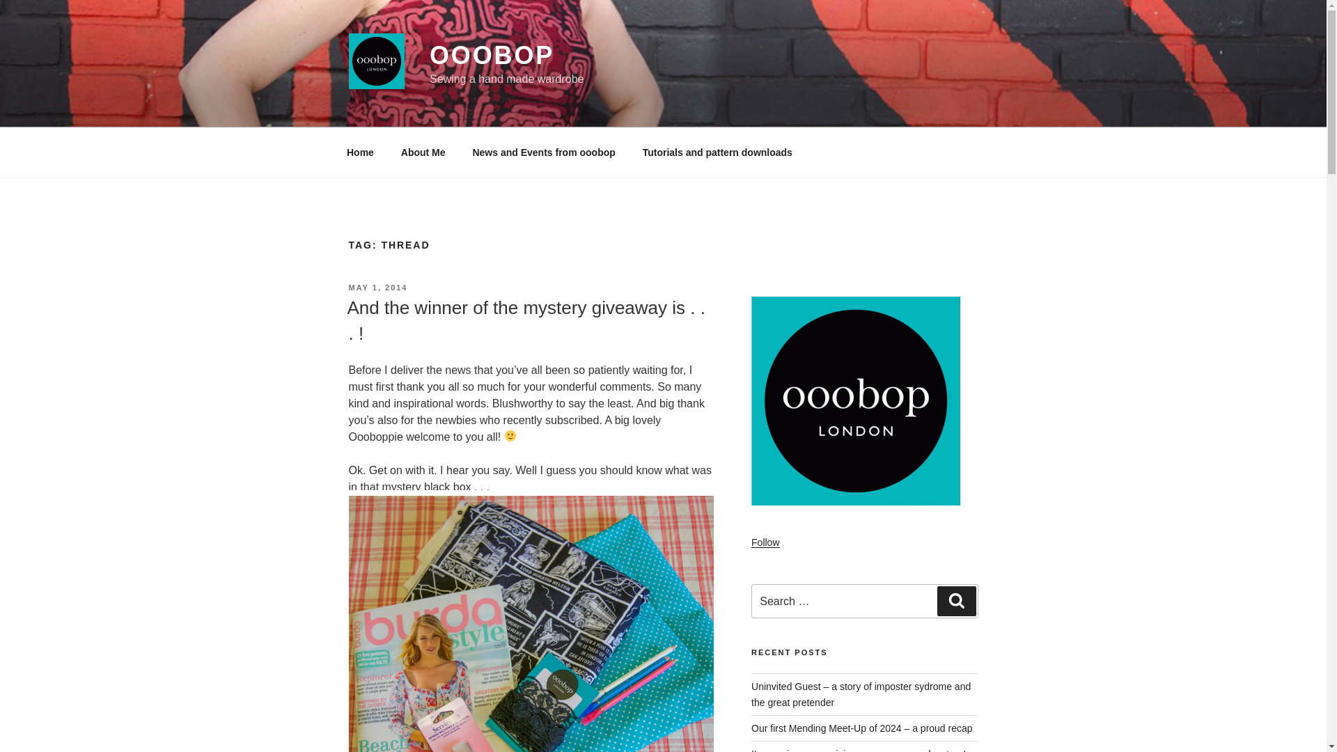 The height and width of the screenshot is (752, 1337). I want to click on Search, so click(956, 601).